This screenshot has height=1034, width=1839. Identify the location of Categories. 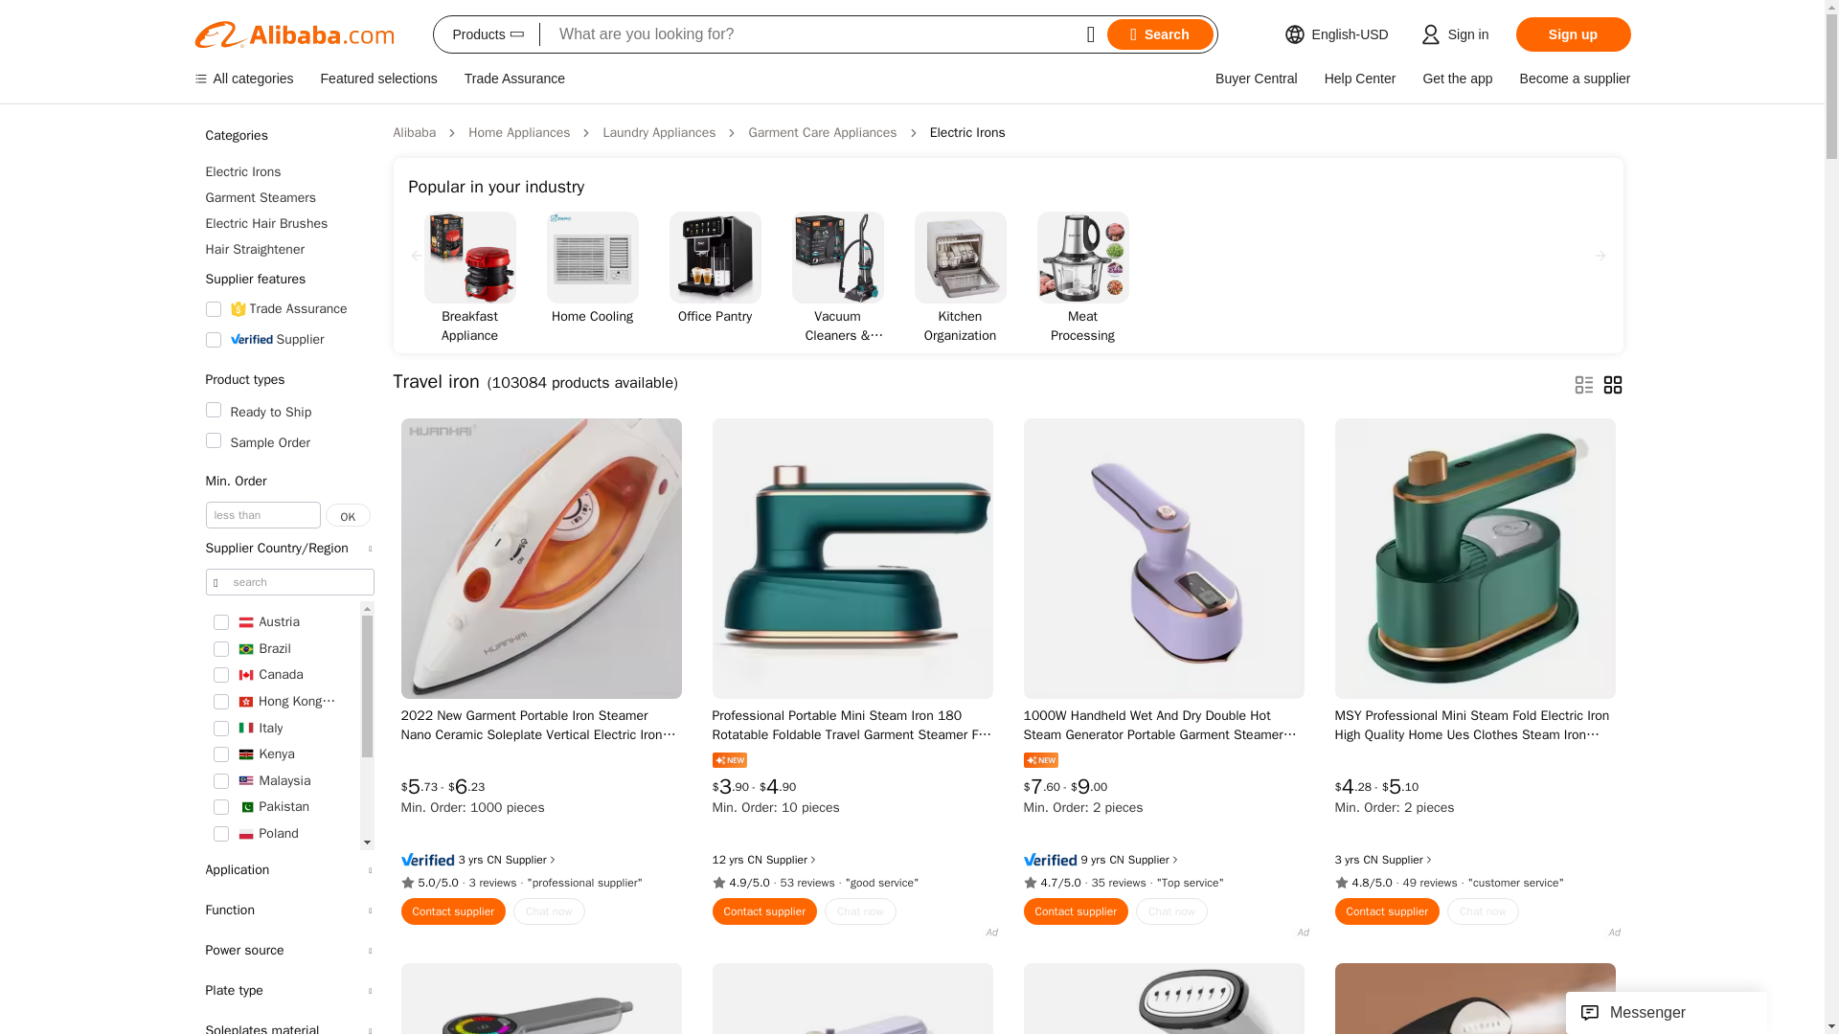
(288, 136).